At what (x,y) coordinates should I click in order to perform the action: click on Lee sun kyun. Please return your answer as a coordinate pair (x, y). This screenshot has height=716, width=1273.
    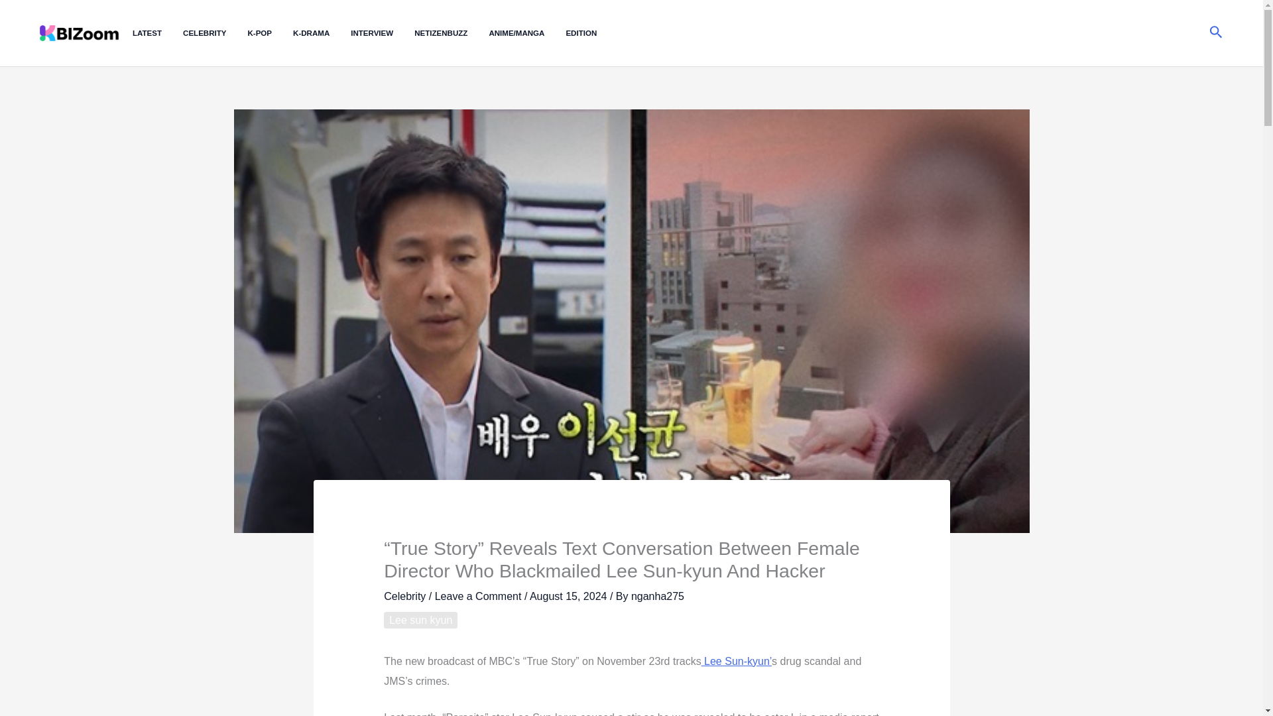
    Looking at the image, I should click on (420, 621).